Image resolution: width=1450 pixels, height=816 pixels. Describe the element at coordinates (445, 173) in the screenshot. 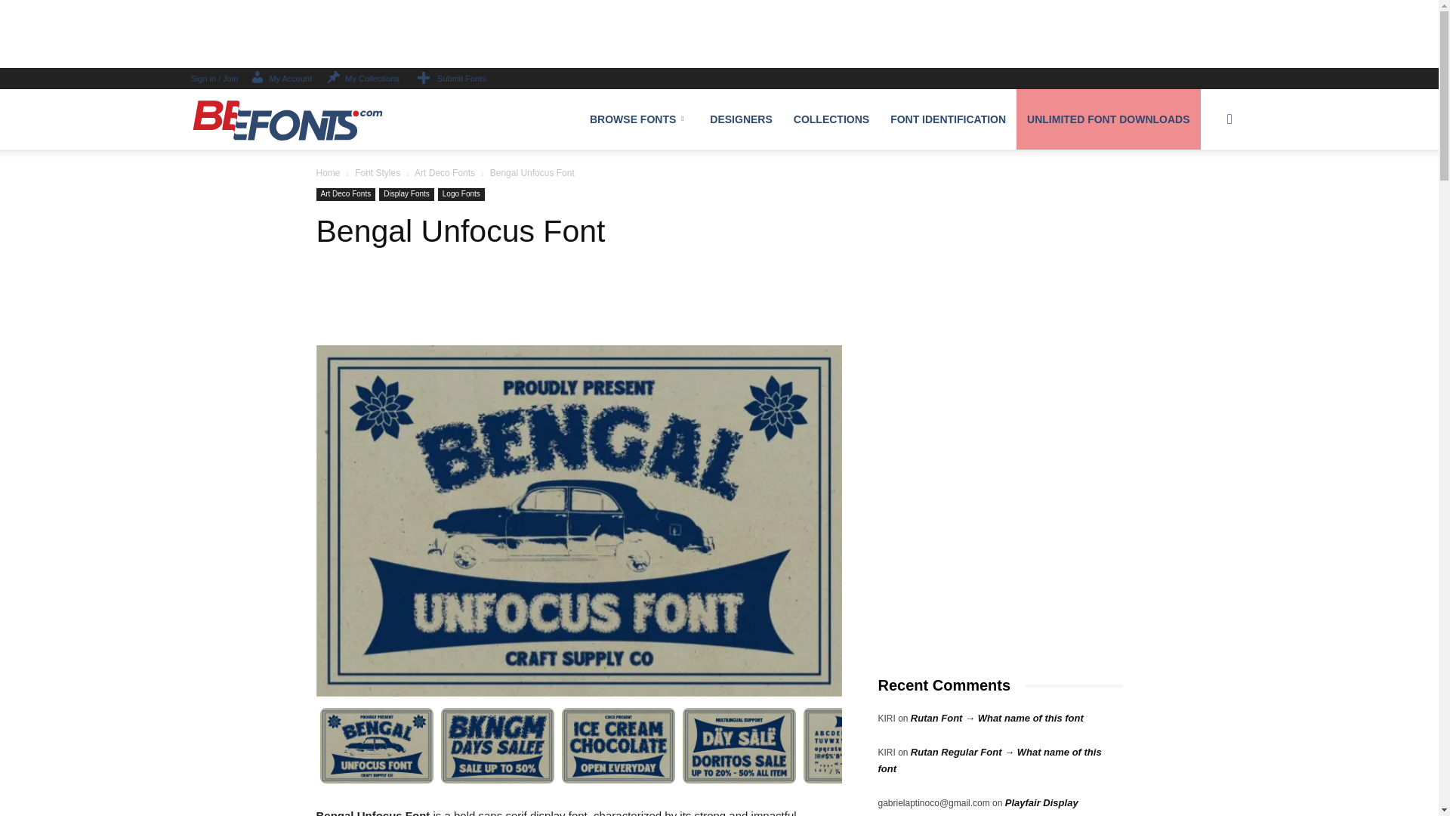

I see `View all posts in Art Deco Fonts` at that location.